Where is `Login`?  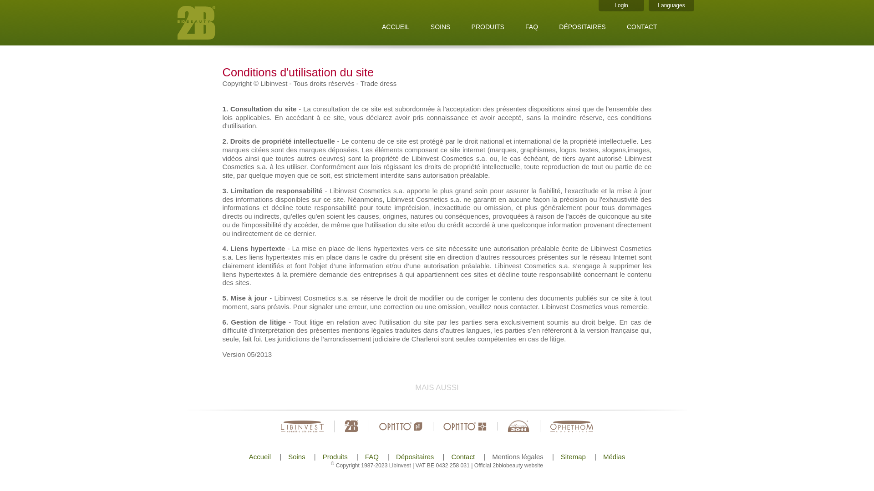
Login is located at coordinates (621, 5).